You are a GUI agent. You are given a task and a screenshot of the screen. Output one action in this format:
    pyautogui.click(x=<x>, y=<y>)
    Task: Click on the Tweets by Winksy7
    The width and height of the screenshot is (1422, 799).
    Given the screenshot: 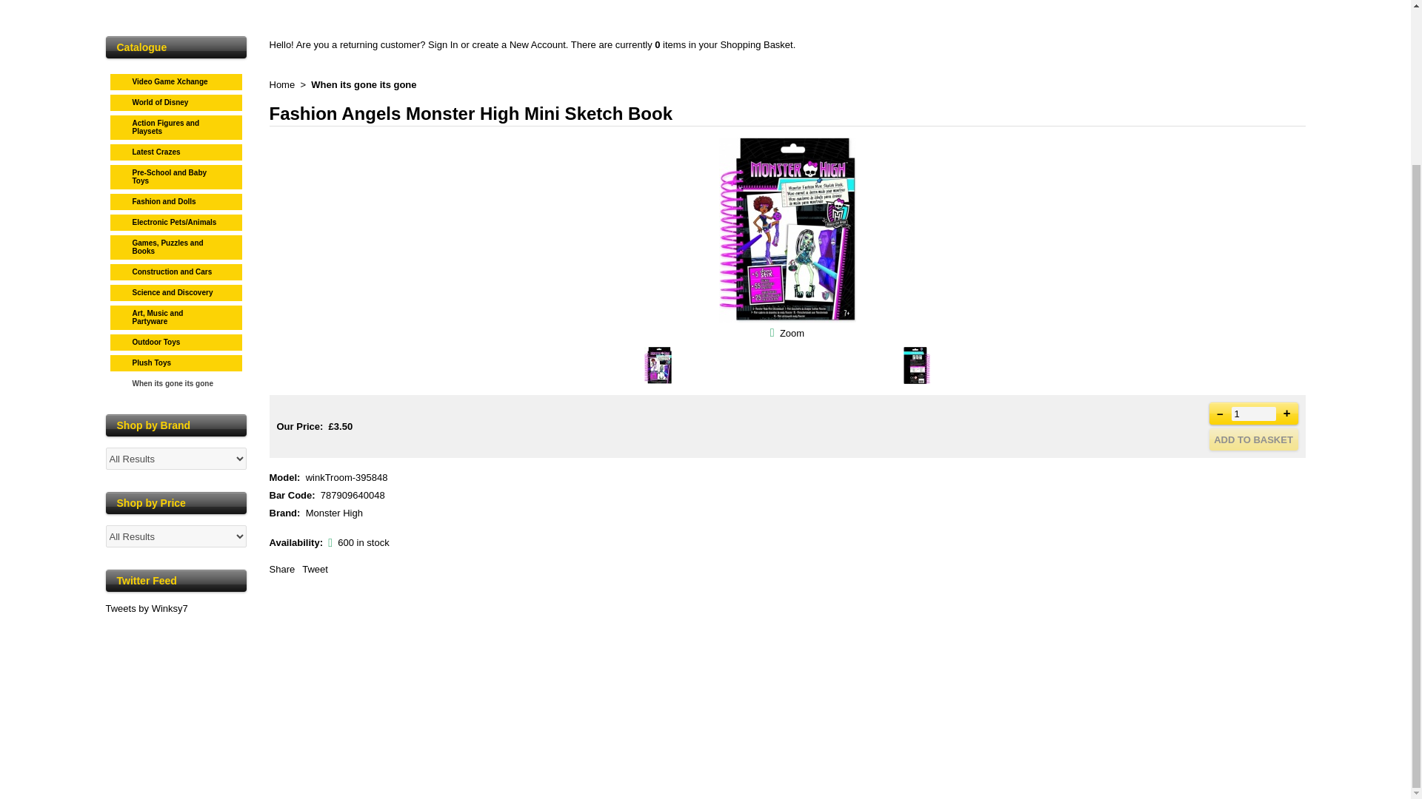 What is the action you would take?
    pyautogui.click(x=147, y=608)
    